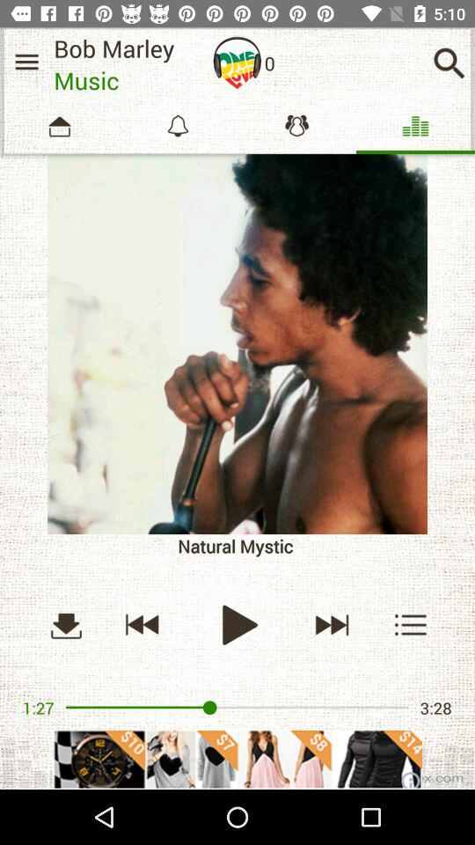  I want to click on more, so click(237, 344).